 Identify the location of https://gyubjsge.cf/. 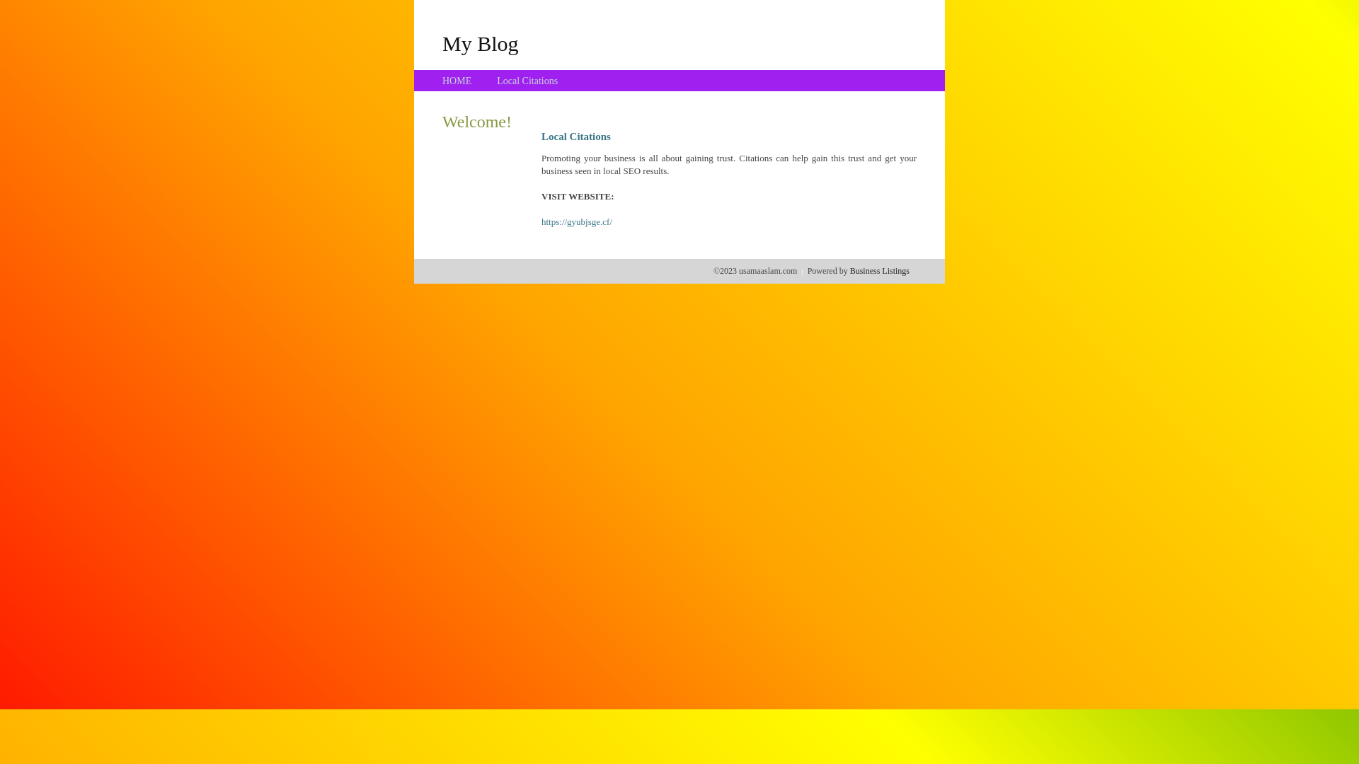
(577, 222).